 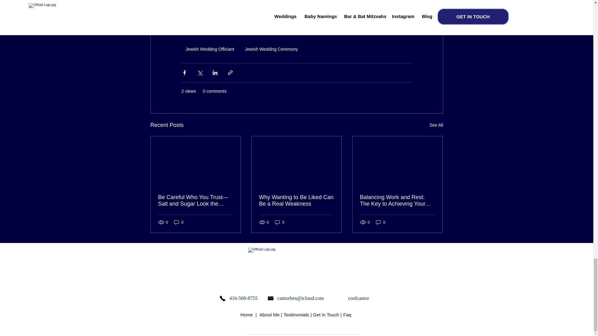 I want to click on 0, so click(x=381, y=222).